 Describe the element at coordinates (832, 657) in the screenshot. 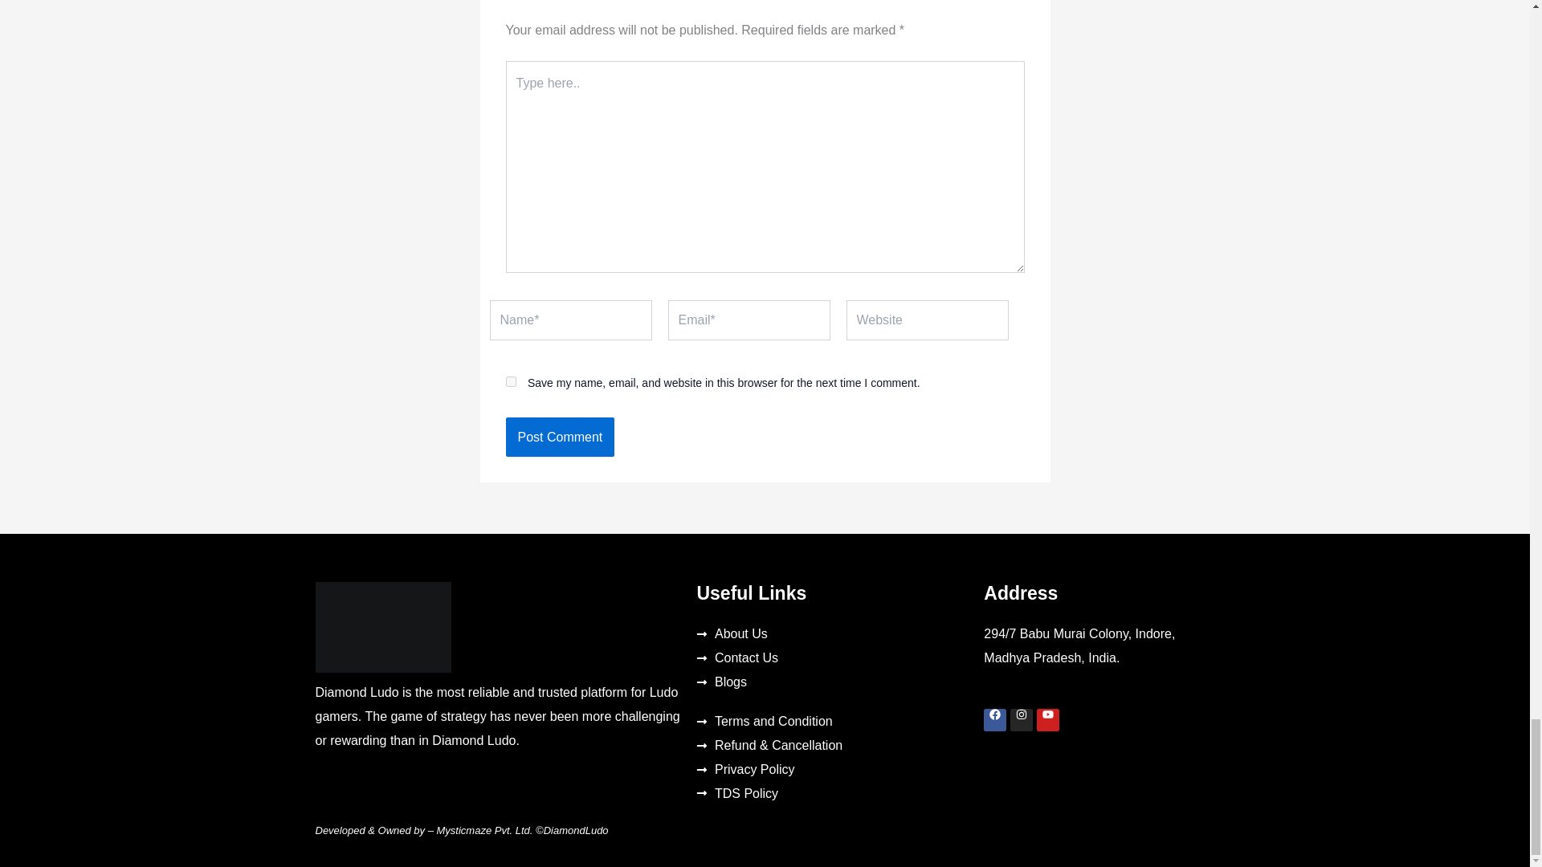

I see `Contact Us` at that location.